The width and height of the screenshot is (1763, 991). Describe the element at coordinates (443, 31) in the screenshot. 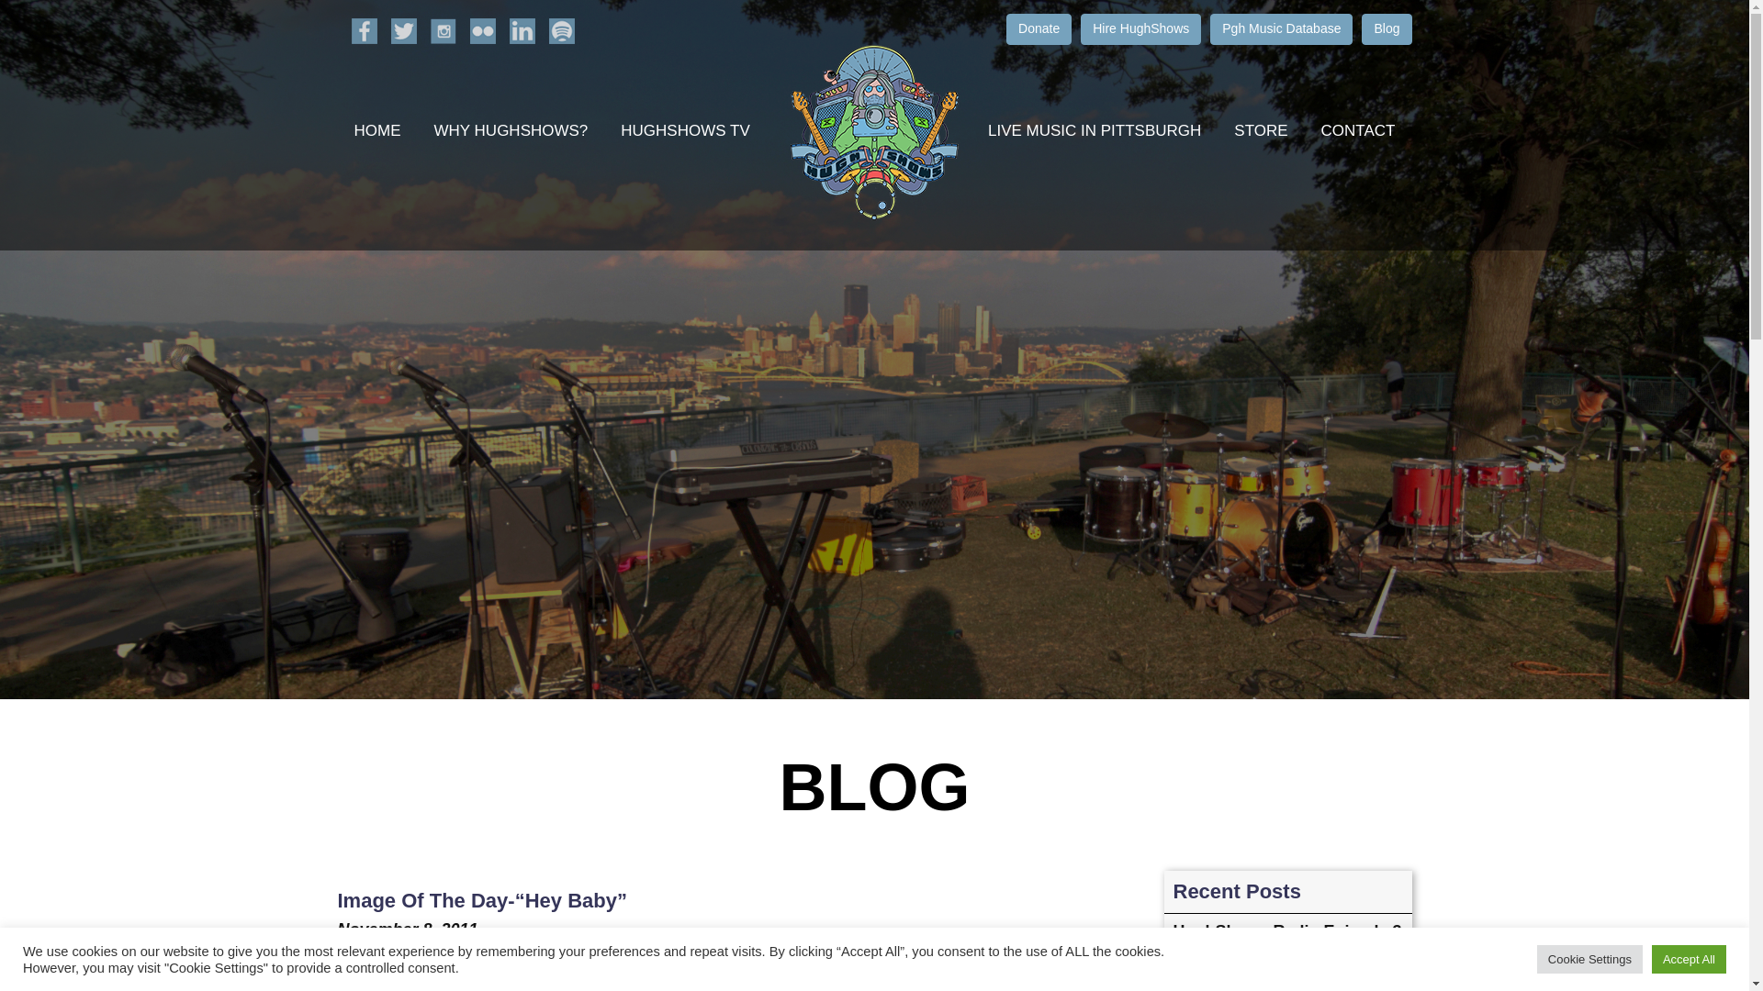

I see `Follow Us on Instagram` at that location.